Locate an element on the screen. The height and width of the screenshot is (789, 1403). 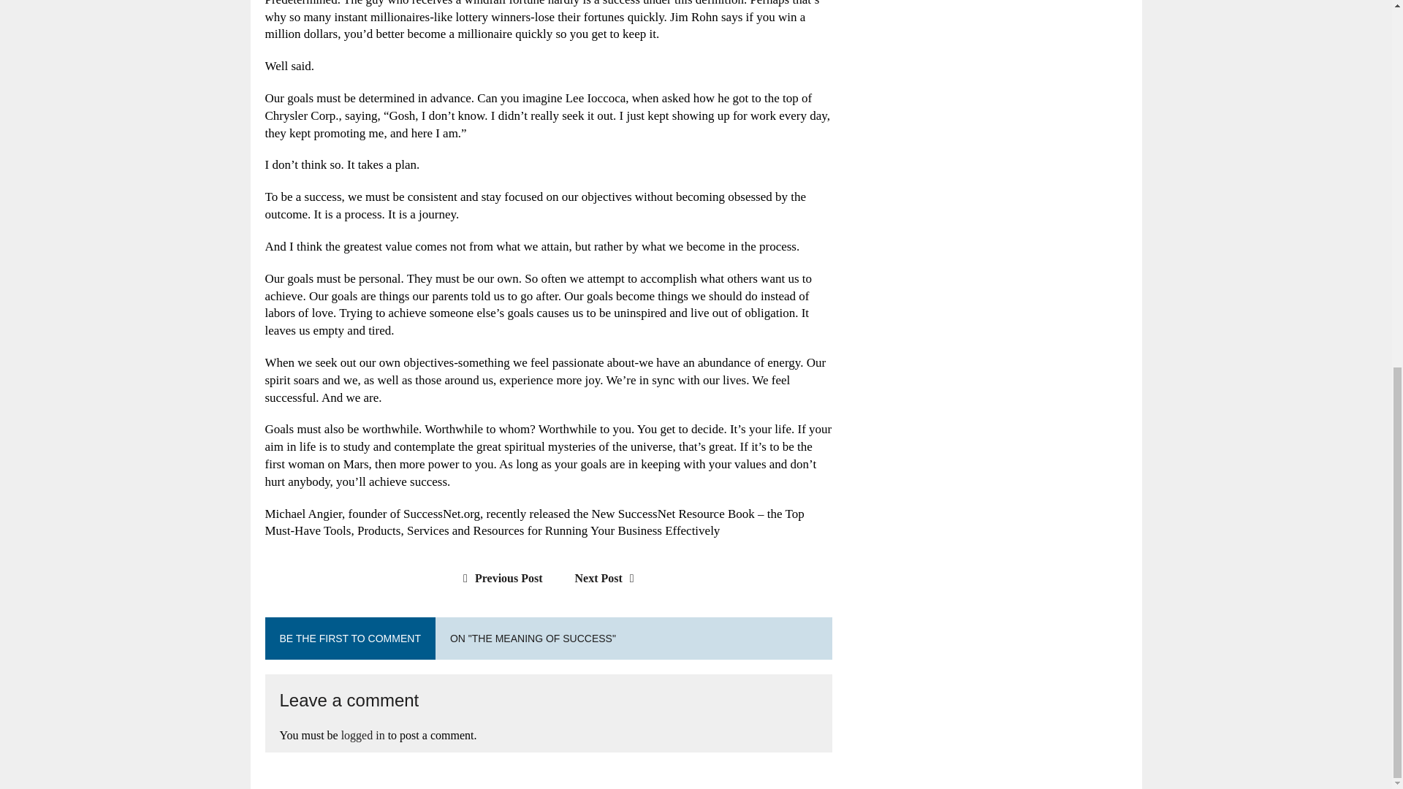
Previous Post is located at coordinates (498, 579).